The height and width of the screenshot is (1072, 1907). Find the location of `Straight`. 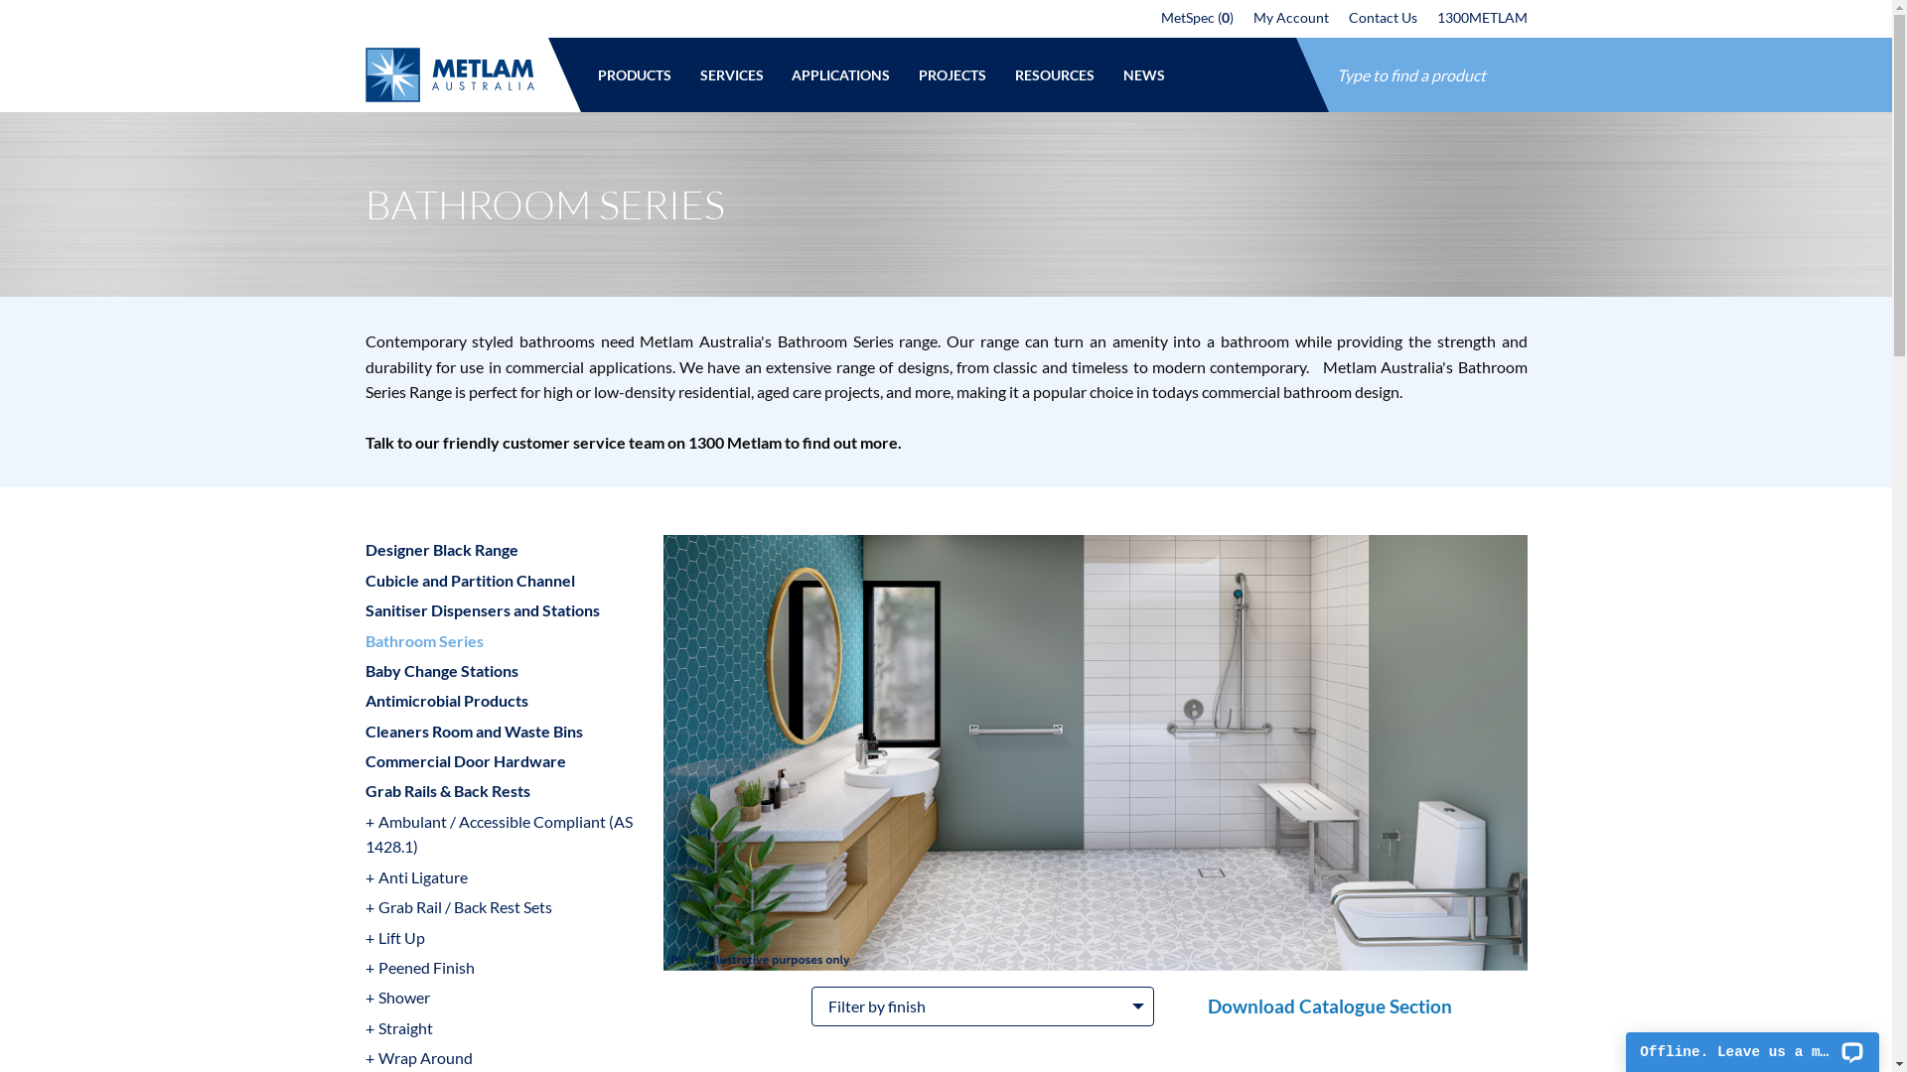

Straight is located at coordinates (500, 1027).